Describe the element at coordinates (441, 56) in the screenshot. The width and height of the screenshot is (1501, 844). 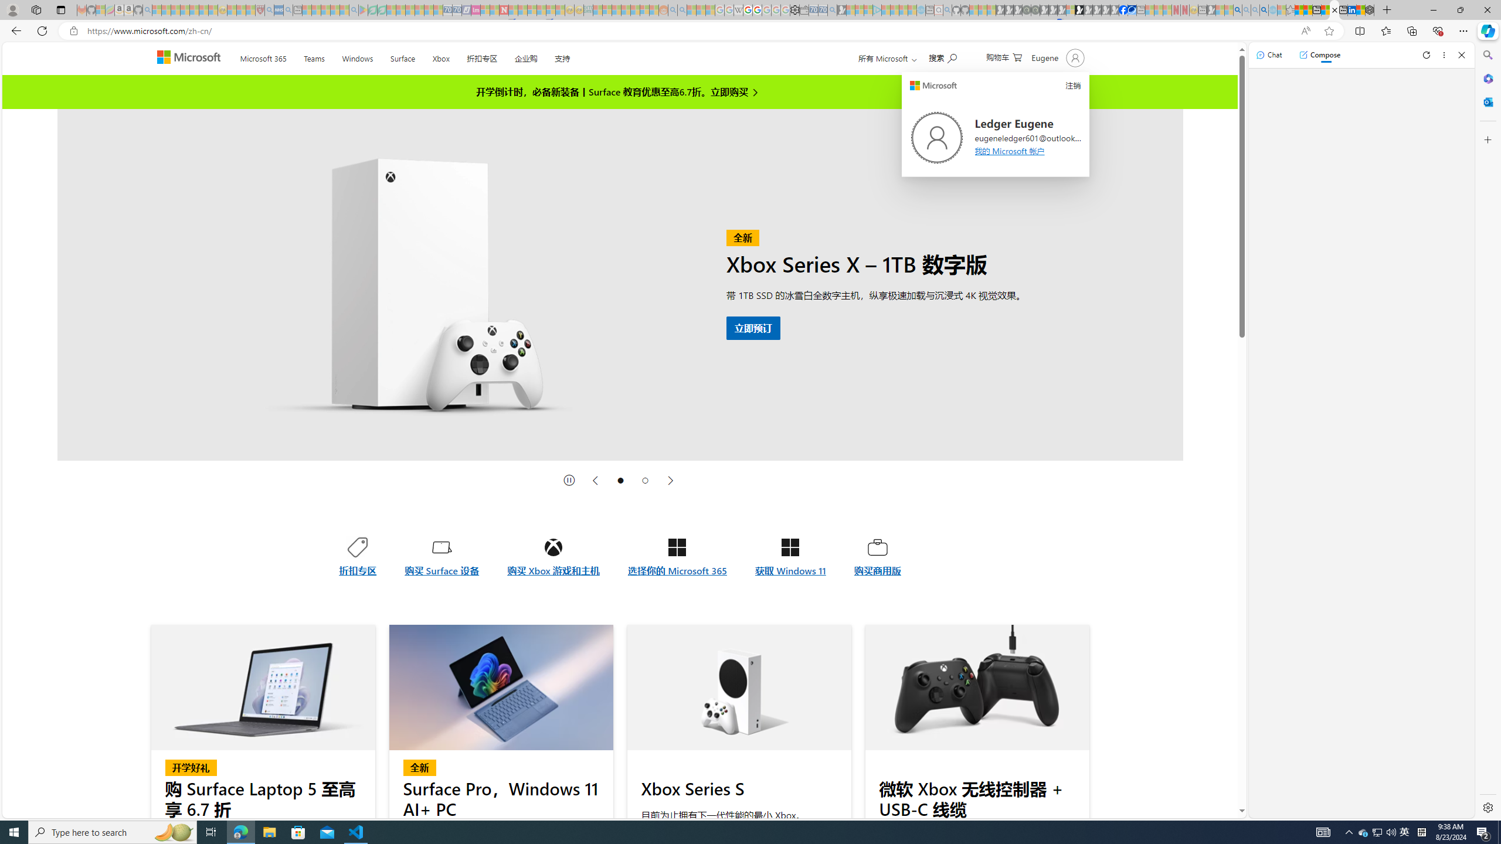
I see `Xbox` at that location.